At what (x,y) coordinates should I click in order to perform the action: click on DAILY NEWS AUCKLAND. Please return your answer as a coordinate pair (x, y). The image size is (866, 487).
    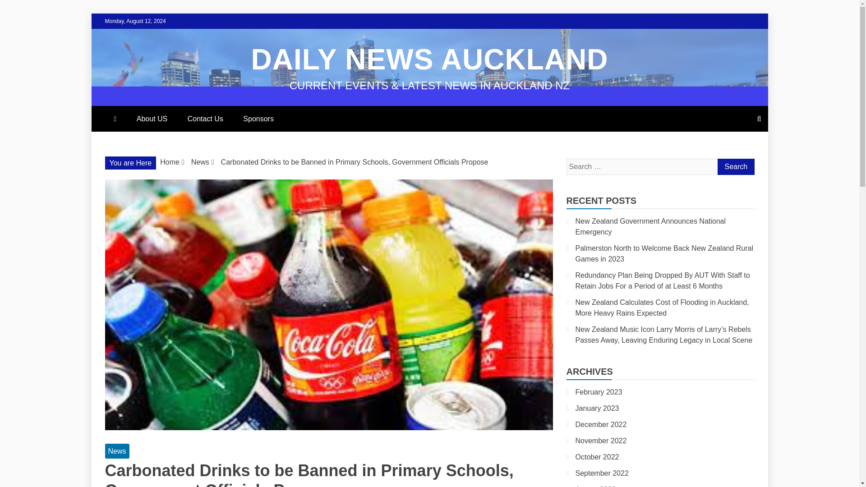
    Looking at the image, I should click on (429, 60).